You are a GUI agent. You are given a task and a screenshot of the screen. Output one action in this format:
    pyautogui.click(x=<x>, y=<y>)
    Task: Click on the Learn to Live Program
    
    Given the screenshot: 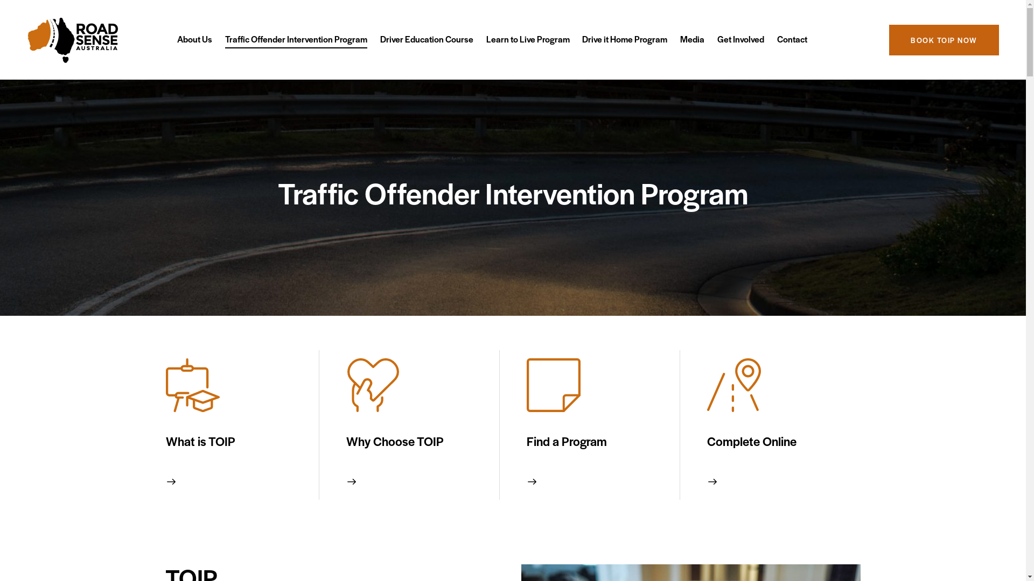 What is the action you would take?
    pyautogui.click(x=528, y=40)
    